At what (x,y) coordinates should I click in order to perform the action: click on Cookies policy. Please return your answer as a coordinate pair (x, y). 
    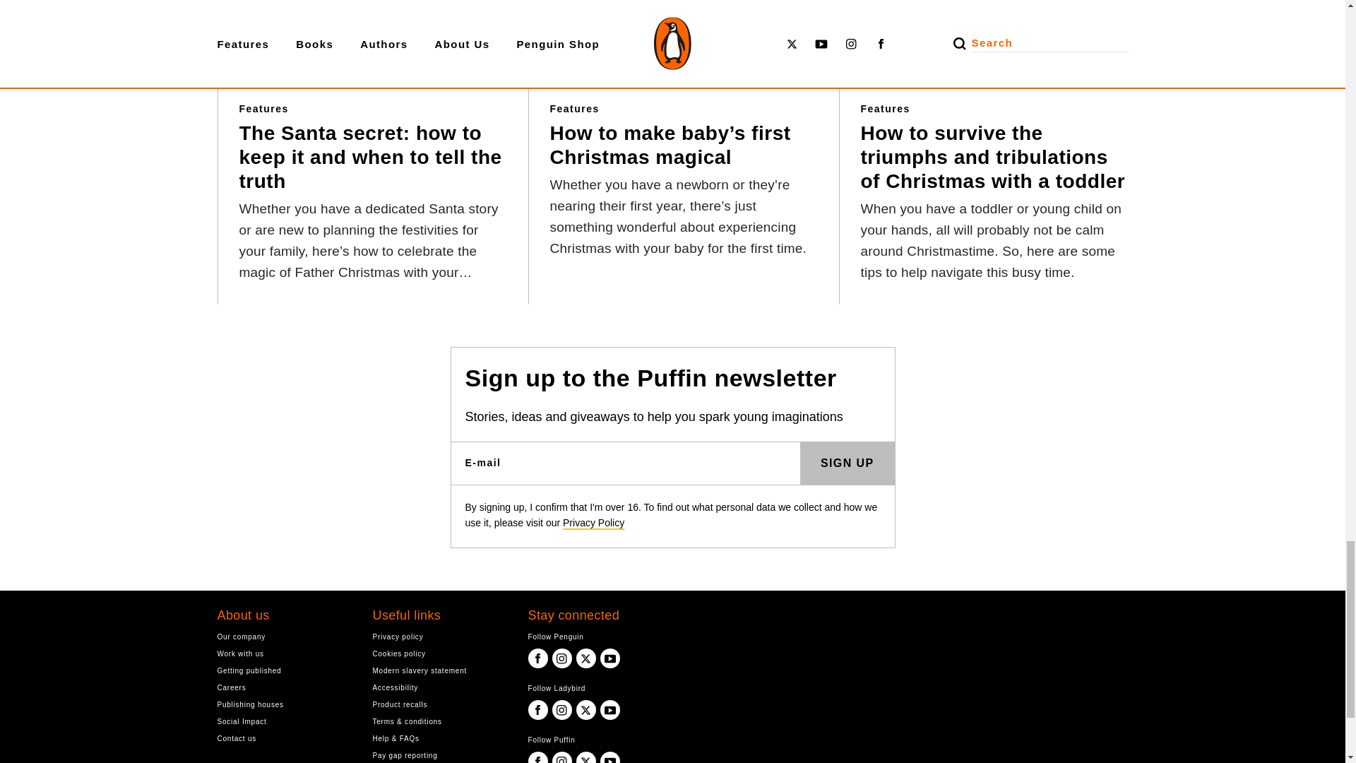
    Looking at the image, I should click on (440, 653).